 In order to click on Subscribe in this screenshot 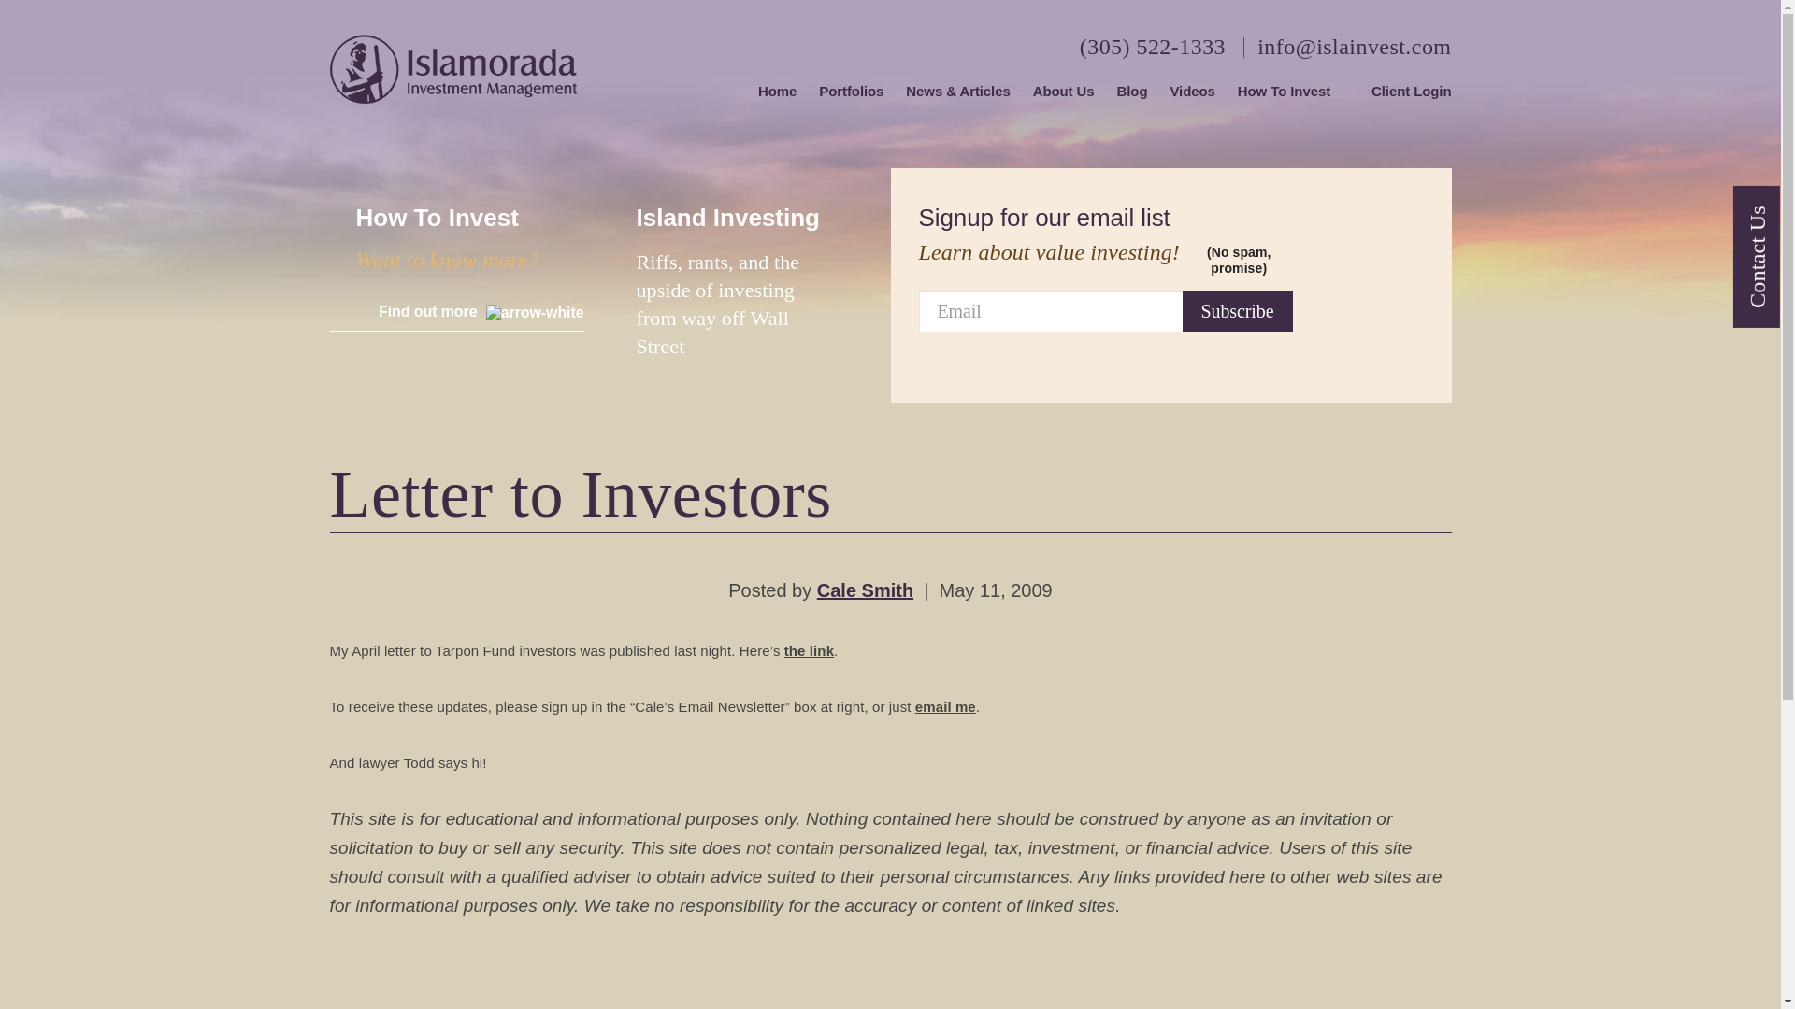, I will do `click(1238, 312)`.